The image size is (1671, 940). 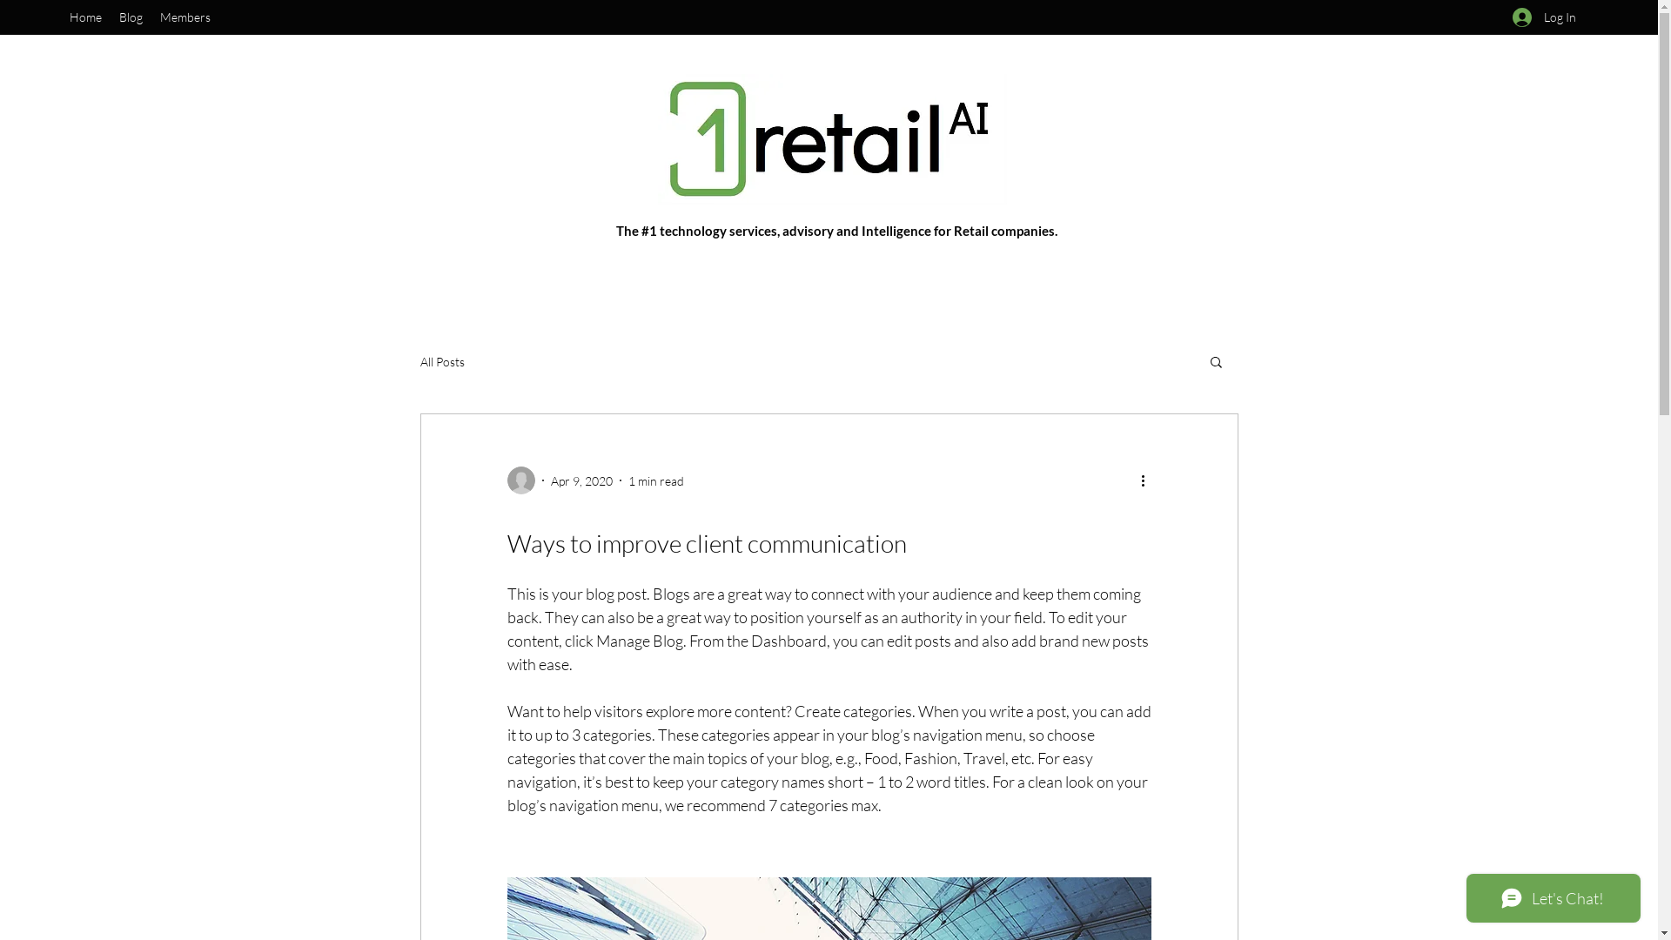 What do you see at coordinates (1544, 17) in the screenshot?
I see `Log In` at bounding box center [1544, 17].